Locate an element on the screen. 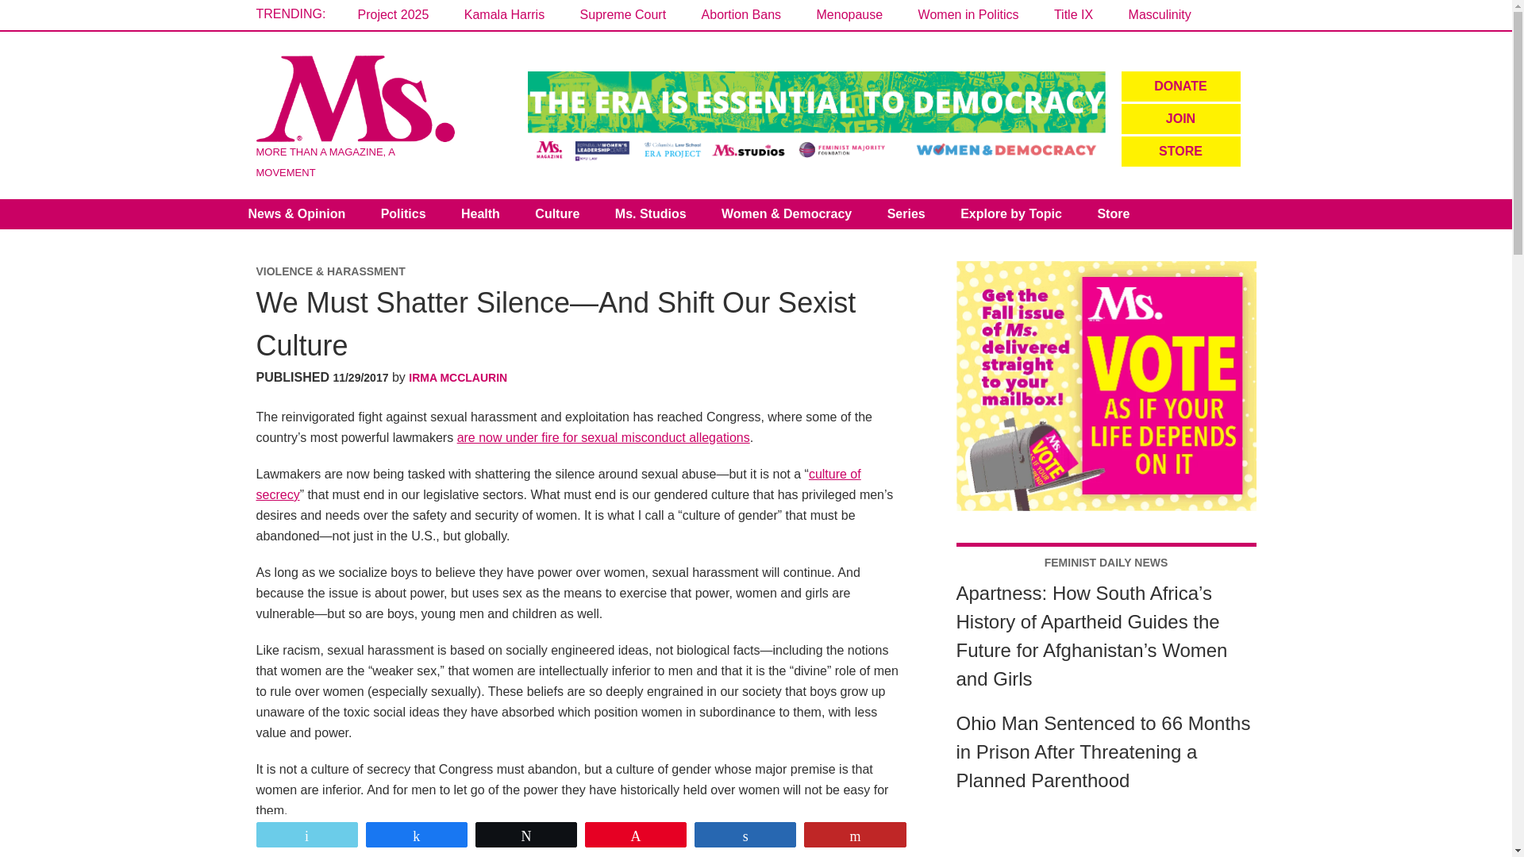 The image size is (1524, 857). IRMA MCCLAURIN is located at coordinates (457, 377).